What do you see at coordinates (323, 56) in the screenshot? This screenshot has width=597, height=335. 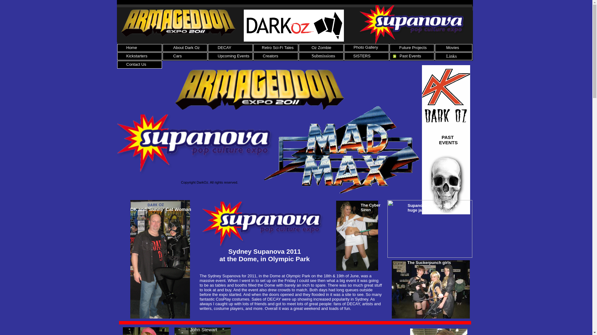 I see `Submissions` at bounding box center [323, 56].